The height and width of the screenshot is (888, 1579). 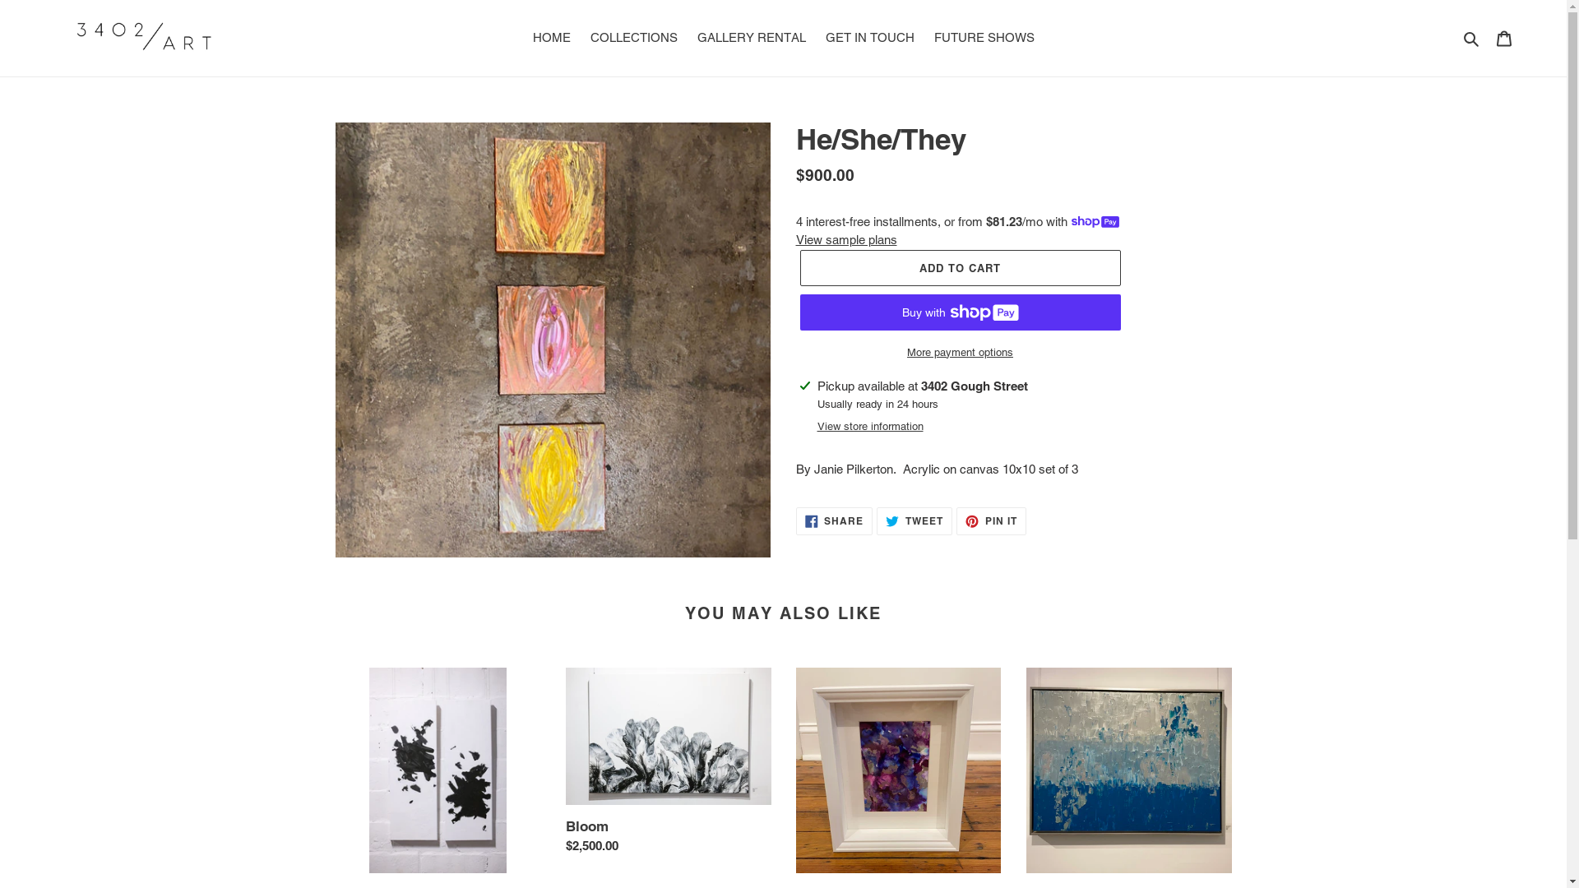 I want to click on More payment options, so click(x=960, y=353).